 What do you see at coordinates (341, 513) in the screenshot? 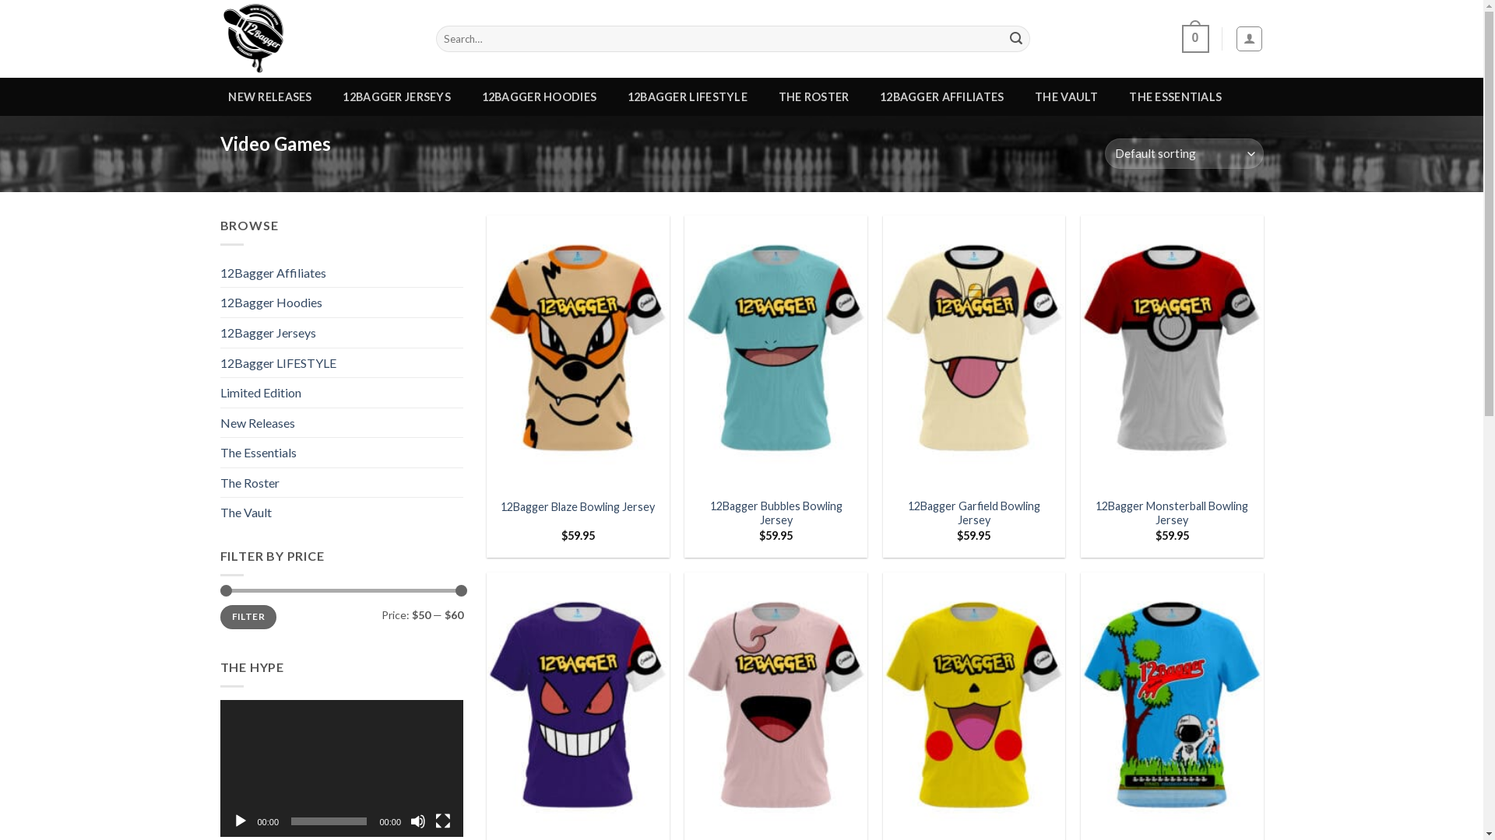
I see `The Vault` at bounding box center [341, 513].